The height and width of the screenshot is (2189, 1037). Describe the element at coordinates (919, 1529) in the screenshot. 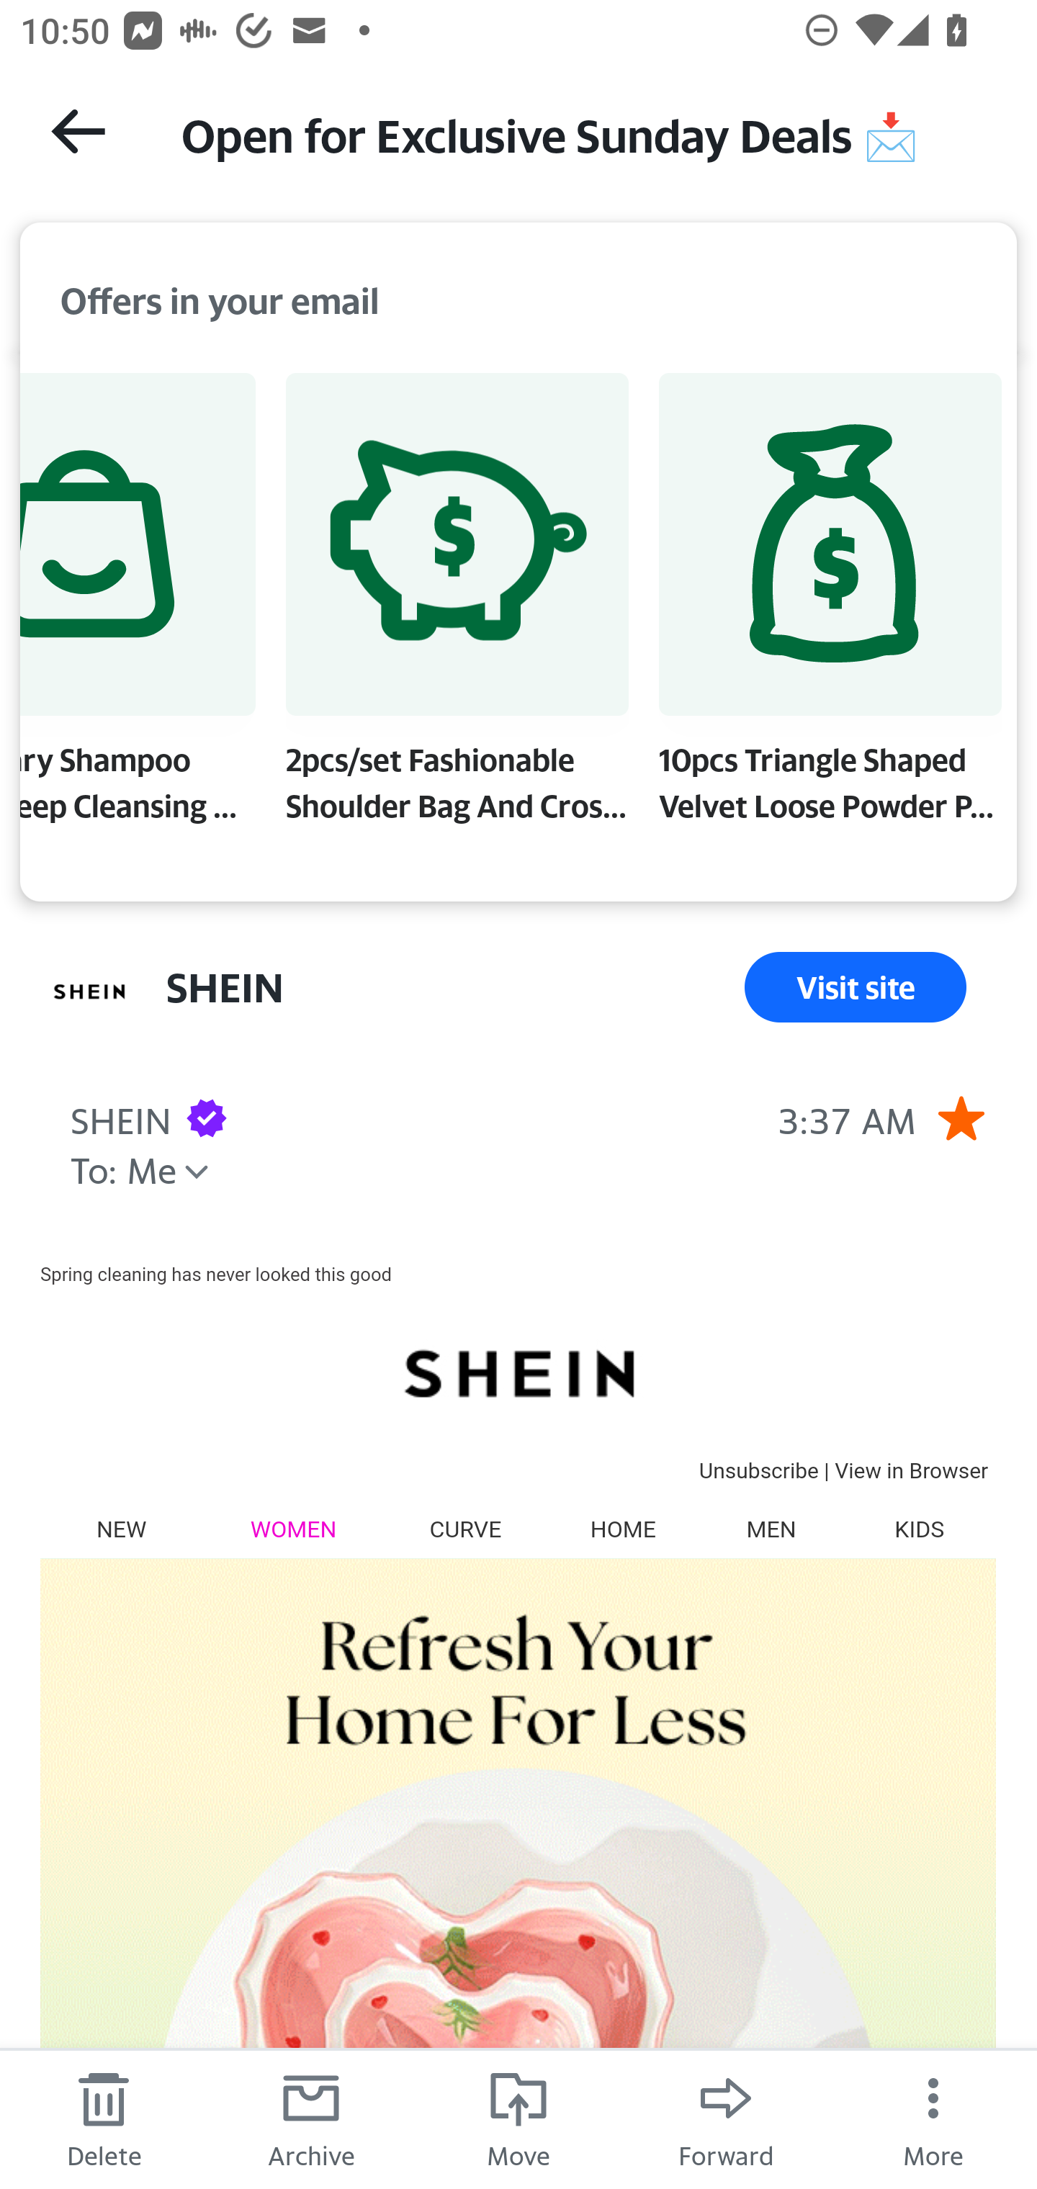

I see `KIDS` at that location.